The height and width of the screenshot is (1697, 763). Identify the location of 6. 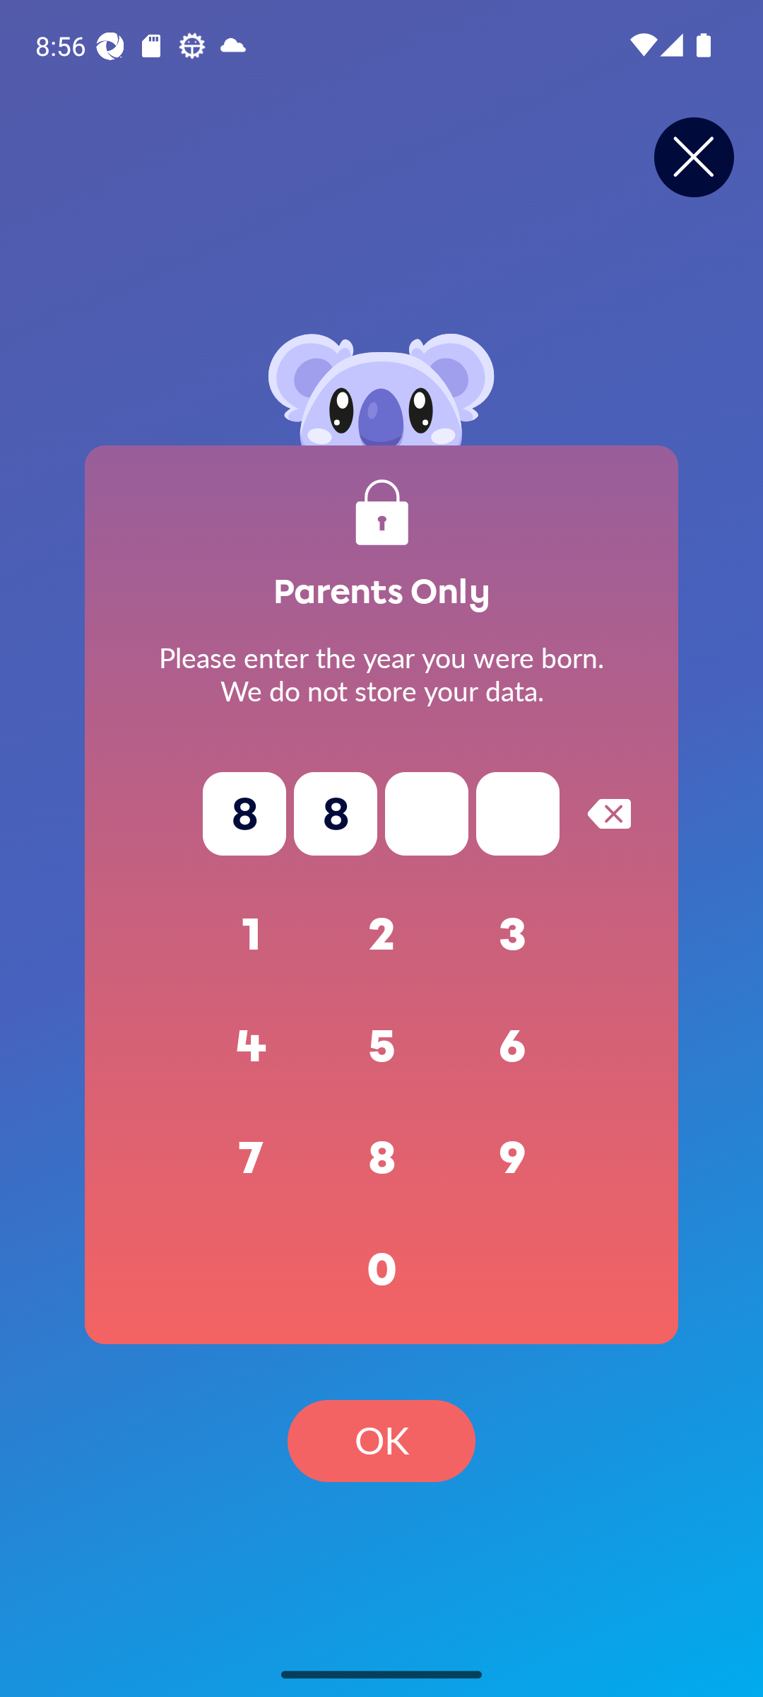
(513, 1046).